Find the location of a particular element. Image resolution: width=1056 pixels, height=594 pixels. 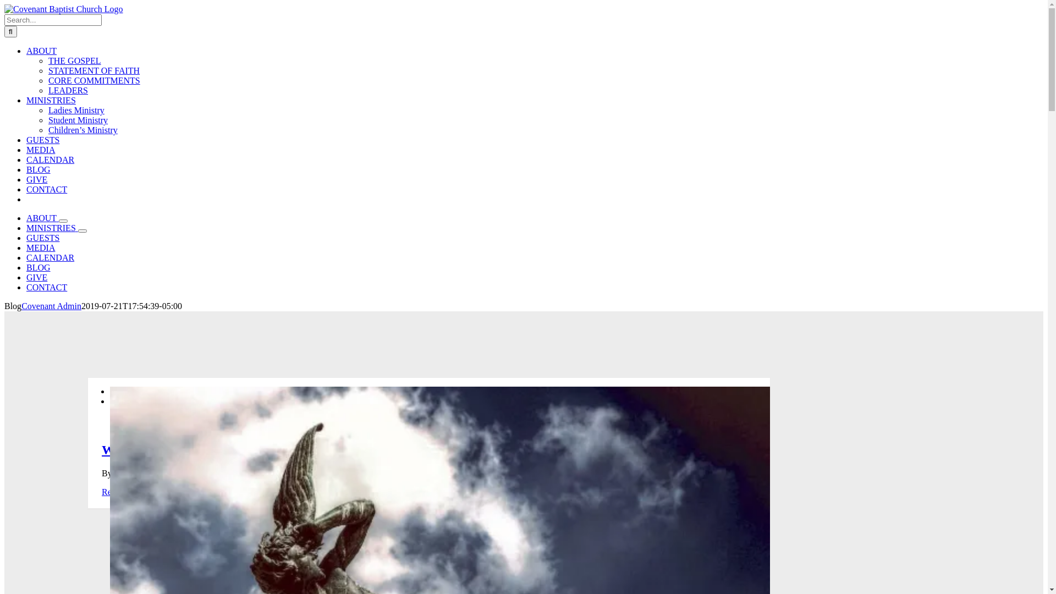

Ladies Ministry is located at coordinates (76, 110).